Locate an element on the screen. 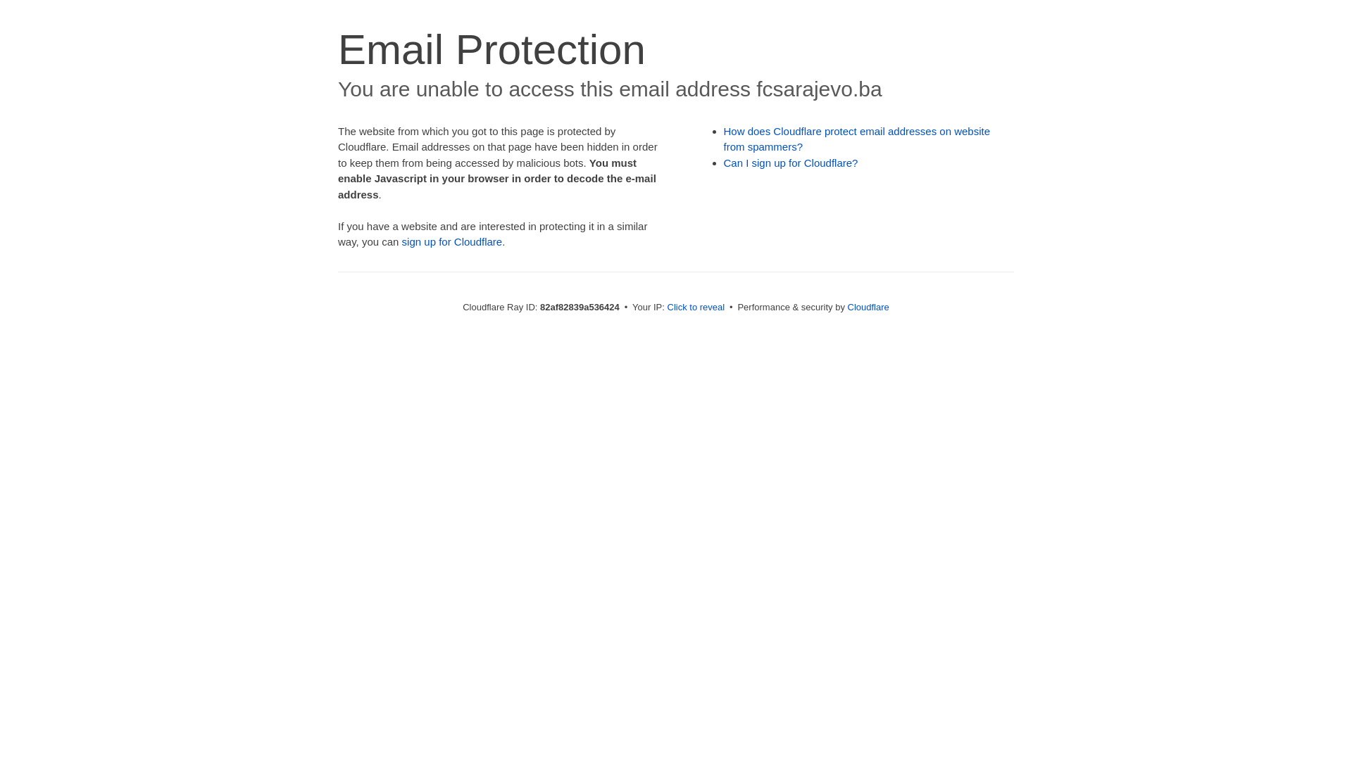 The image size is (1352, 760). Click to reveal is located at coordinates (696, 307).